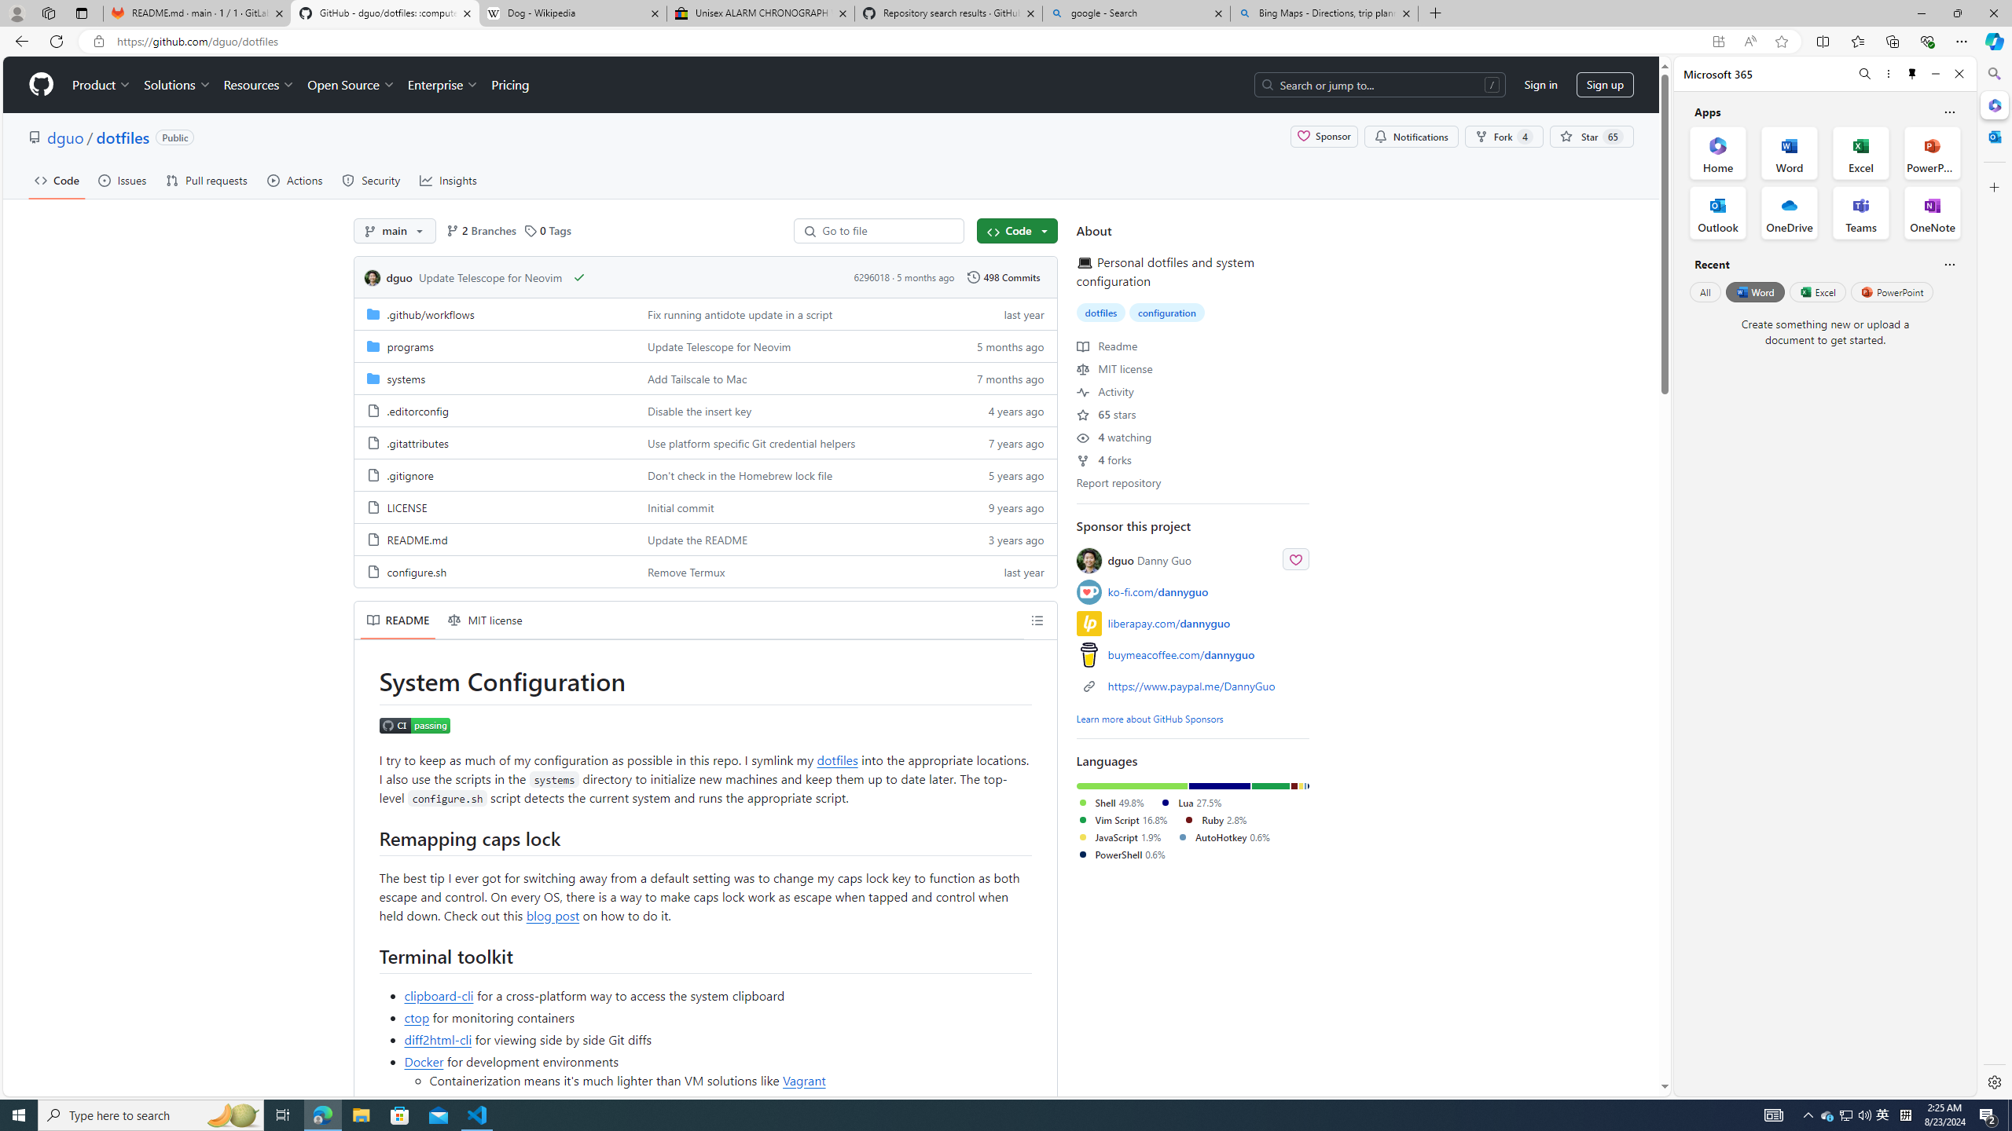 The height and width of the screenshot is (1131, 2012). What do you see at coordinates (705, 571) in the screenshot?
I see `AutomationID: folder-row-8` at bounding box center [705, 571].